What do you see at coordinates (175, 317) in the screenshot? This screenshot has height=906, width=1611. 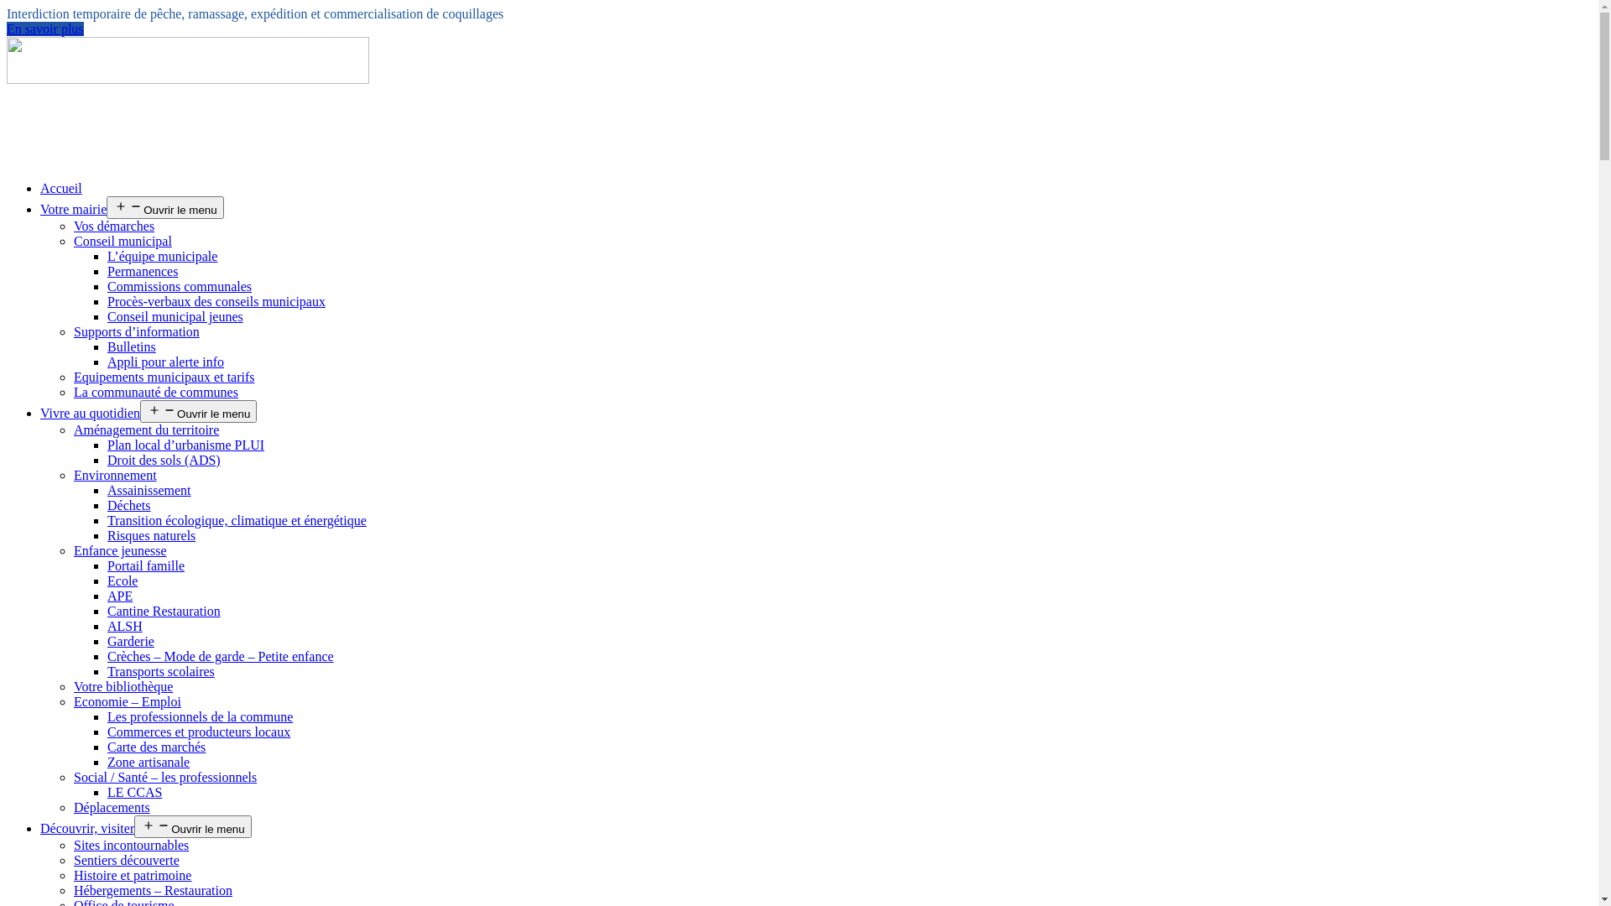 I see `Conseil municipal jeunes` at bounding box center [175, 317].